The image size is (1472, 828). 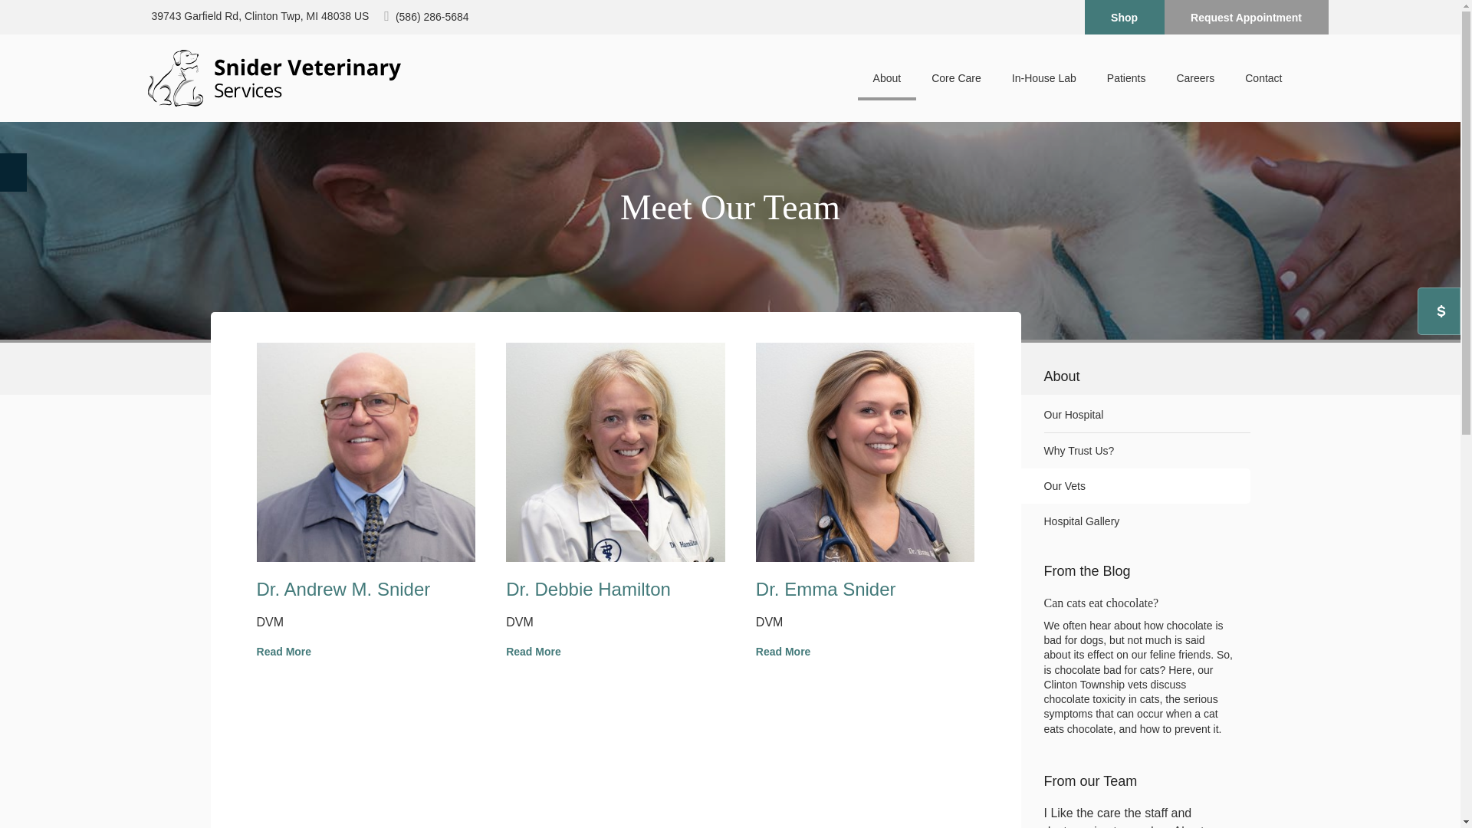 I want to click on Core Care, so click(x=955, y=78).